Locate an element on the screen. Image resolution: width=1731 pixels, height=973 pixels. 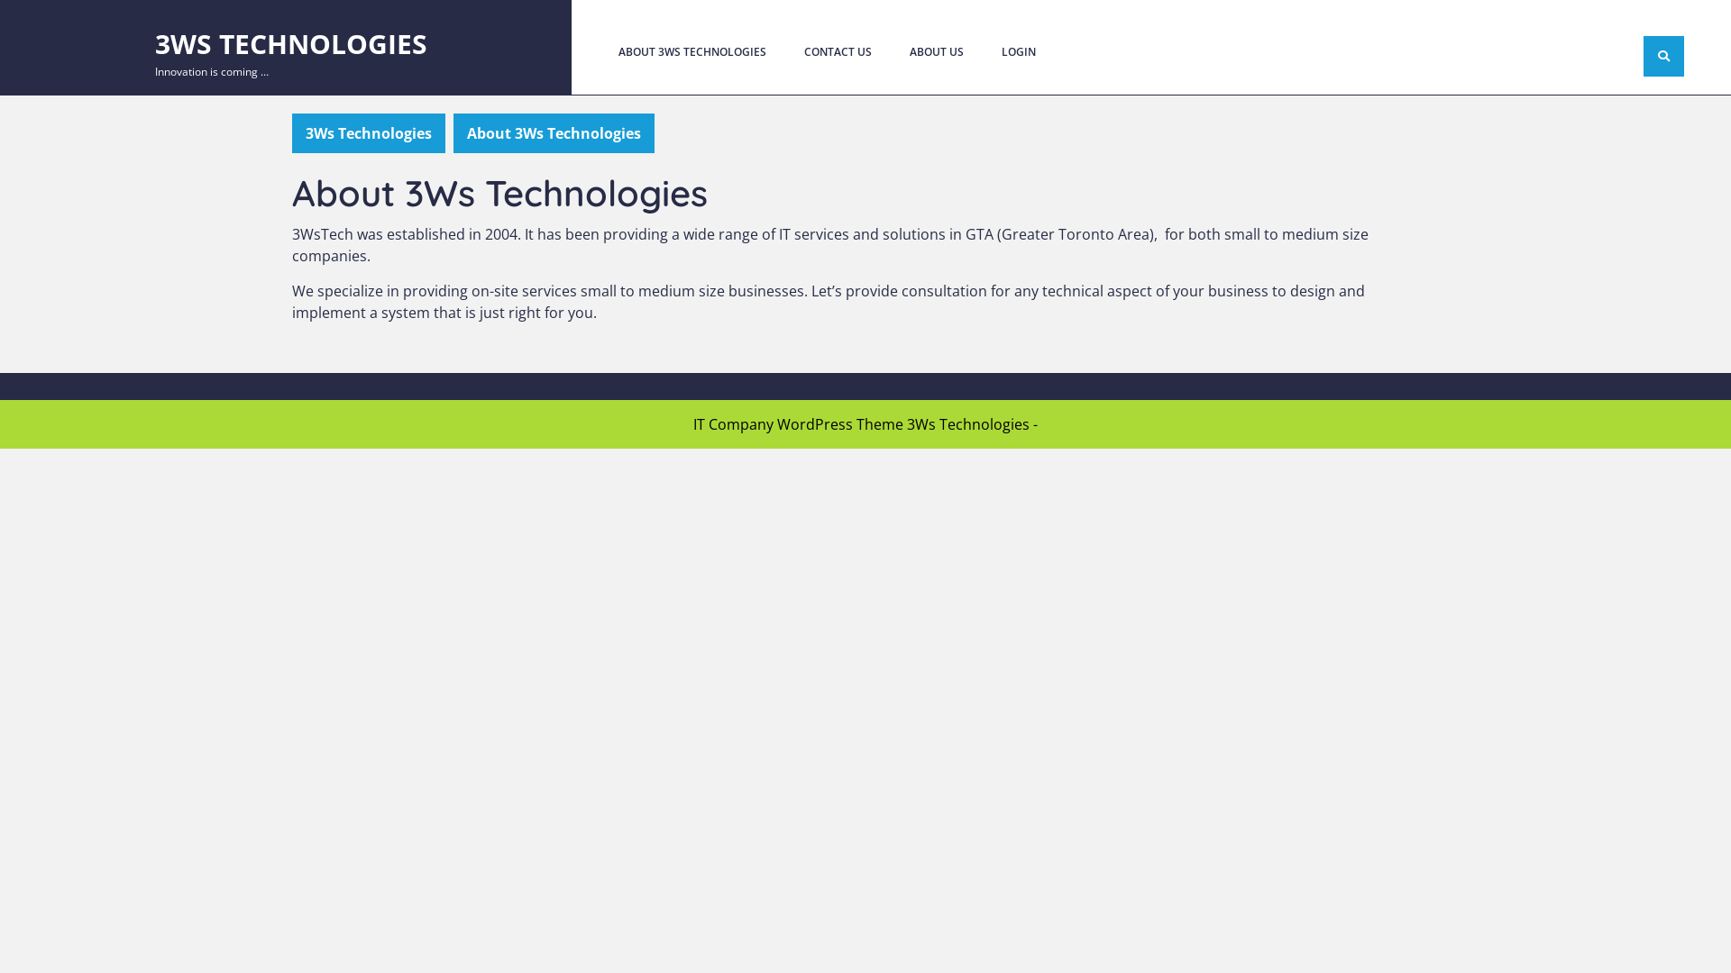
LOGIN is located at coordinates (1019, 52).